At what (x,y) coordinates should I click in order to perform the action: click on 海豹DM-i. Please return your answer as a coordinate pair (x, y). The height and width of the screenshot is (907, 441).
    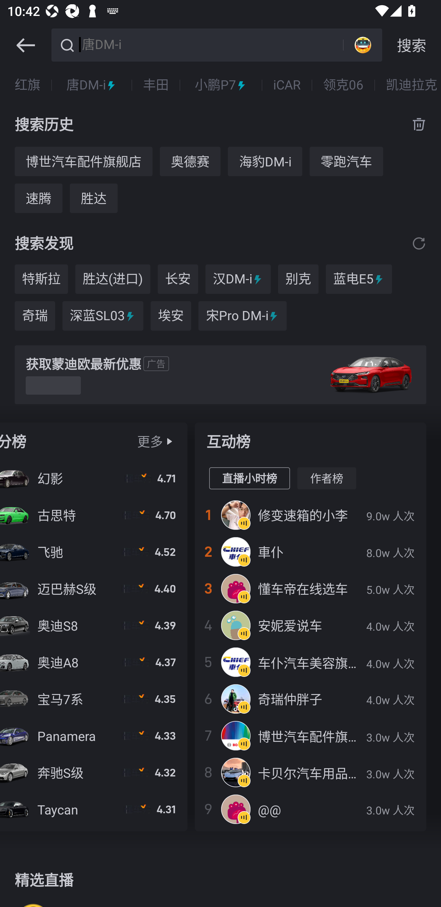
    Looking at the image, I should click on (265, 161).